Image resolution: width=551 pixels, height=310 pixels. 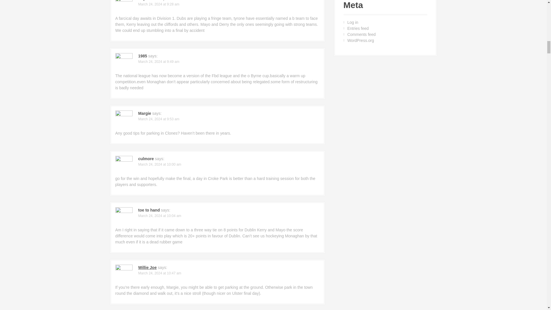 I want to click on March 24, 2024 at 10:00 am, so click(x=160, y=164).